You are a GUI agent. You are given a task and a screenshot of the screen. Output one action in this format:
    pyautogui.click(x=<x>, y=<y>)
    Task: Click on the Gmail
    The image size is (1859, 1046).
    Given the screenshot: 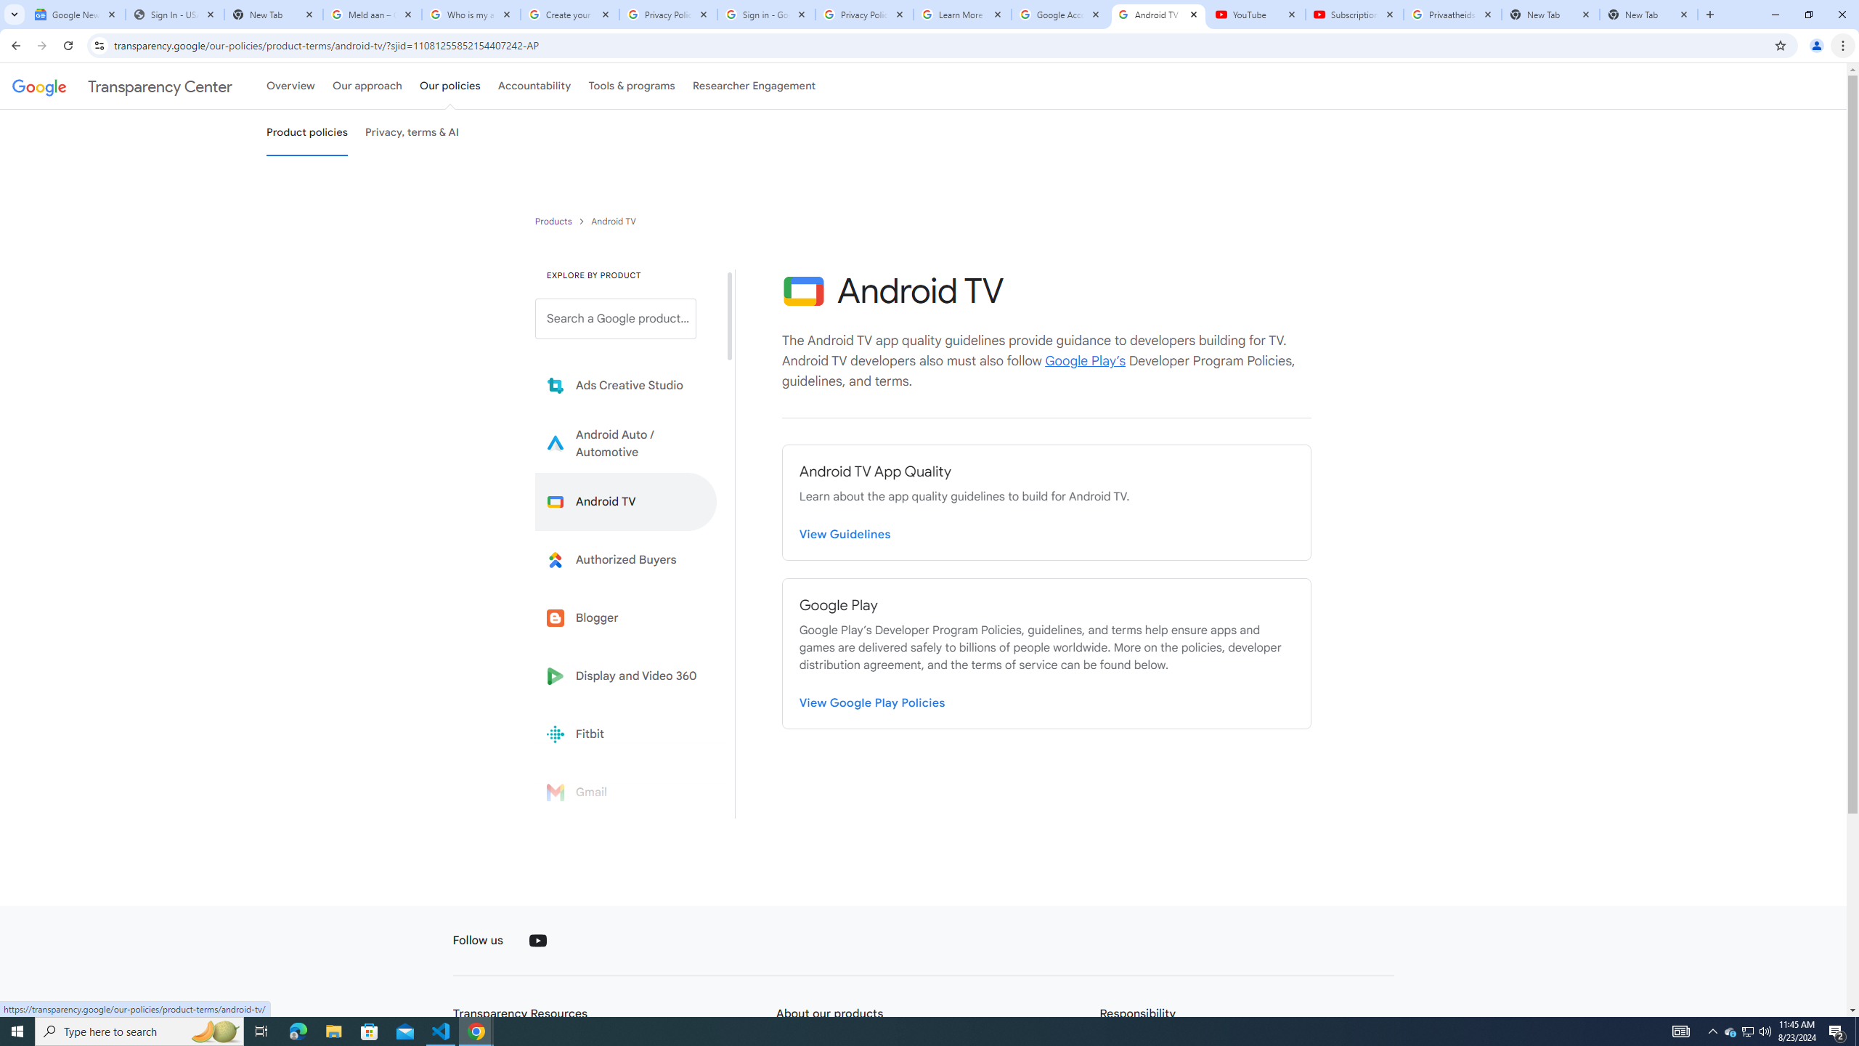 What is the action you would take?
    pyautogui.click(x=626, y=792)
    